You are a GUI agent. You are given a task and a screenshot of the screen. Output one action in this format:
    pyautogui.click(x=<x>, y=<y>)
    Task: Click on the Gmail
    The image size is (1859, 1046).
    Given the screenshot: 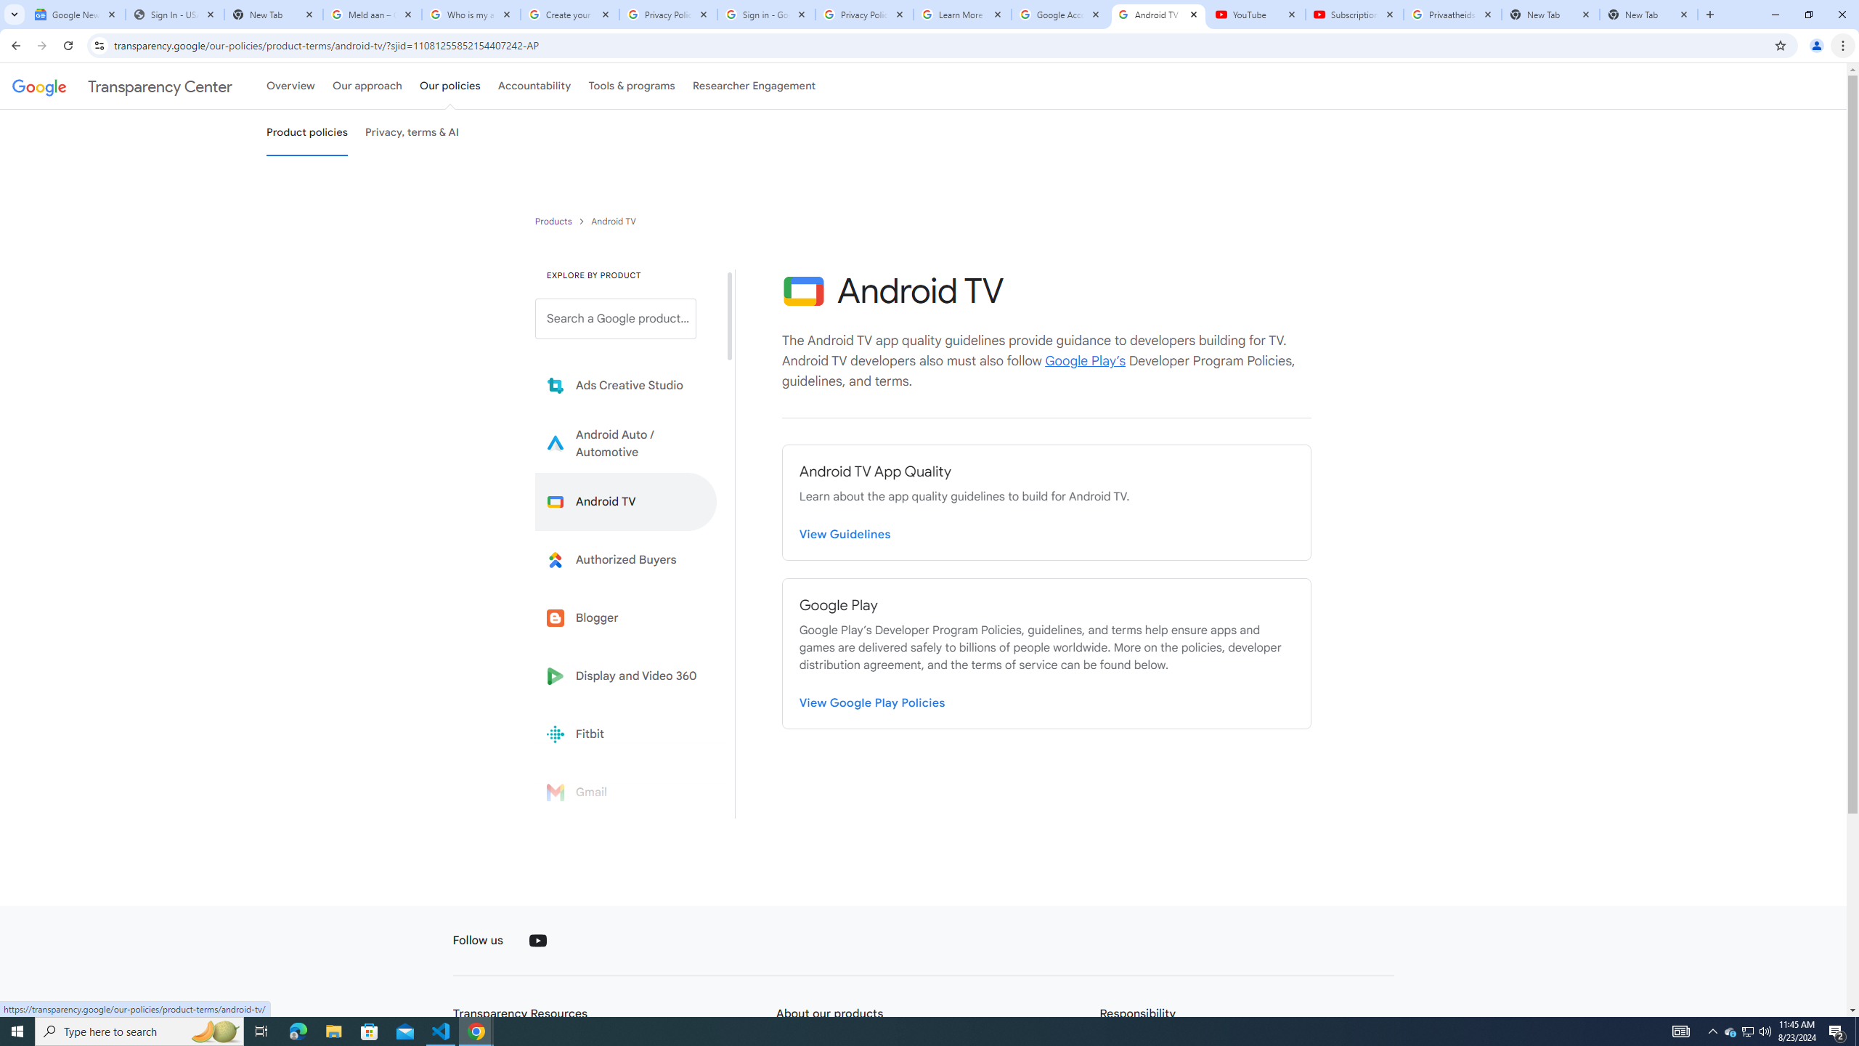 What is the action you would take?
    pyautogui.click(x=626, y=792)
    